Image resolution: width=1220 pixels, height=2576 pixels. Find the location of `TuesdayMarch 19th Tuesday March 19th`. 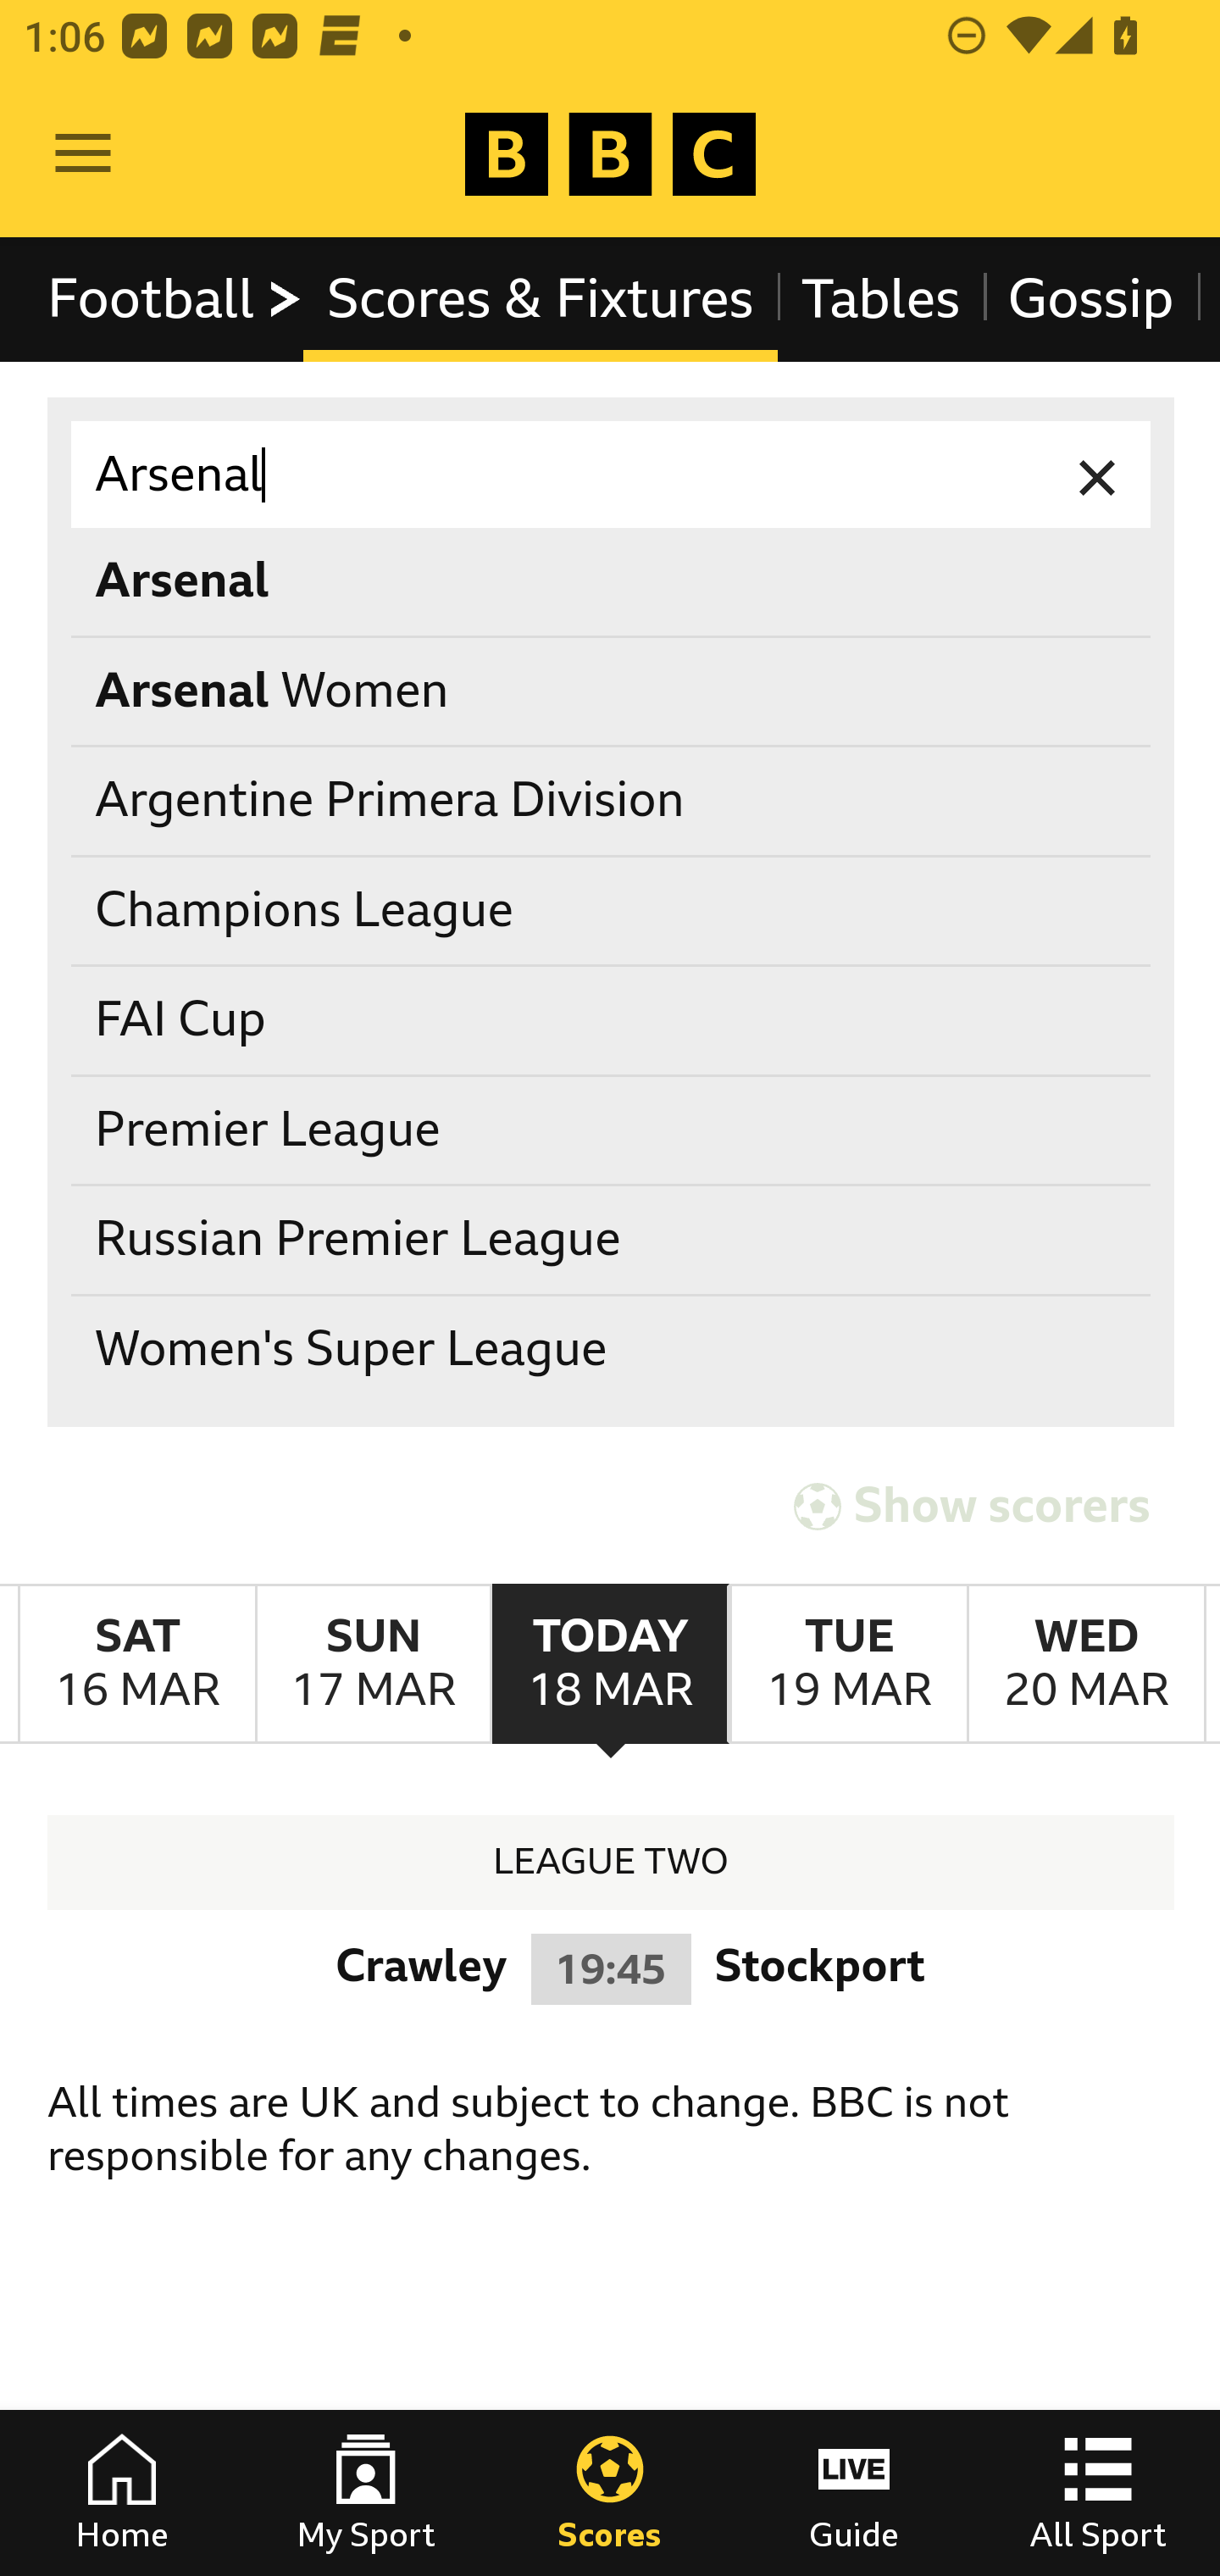

TuesdayMarch 19th Tuesday March 19th is located at coordinates (847, 1664).